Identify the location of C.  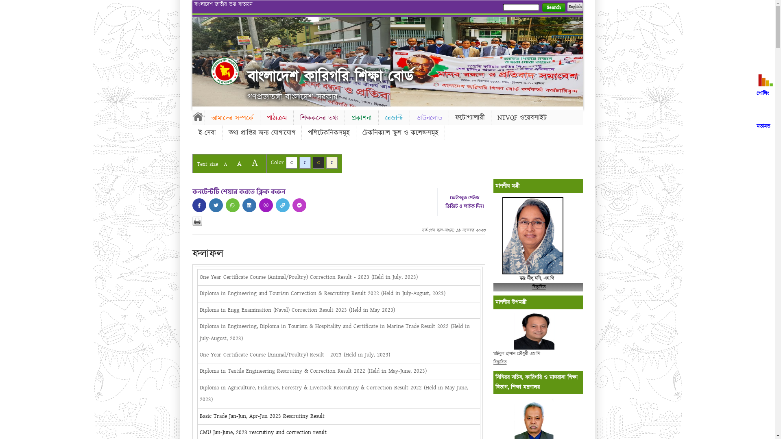
(291, 163).